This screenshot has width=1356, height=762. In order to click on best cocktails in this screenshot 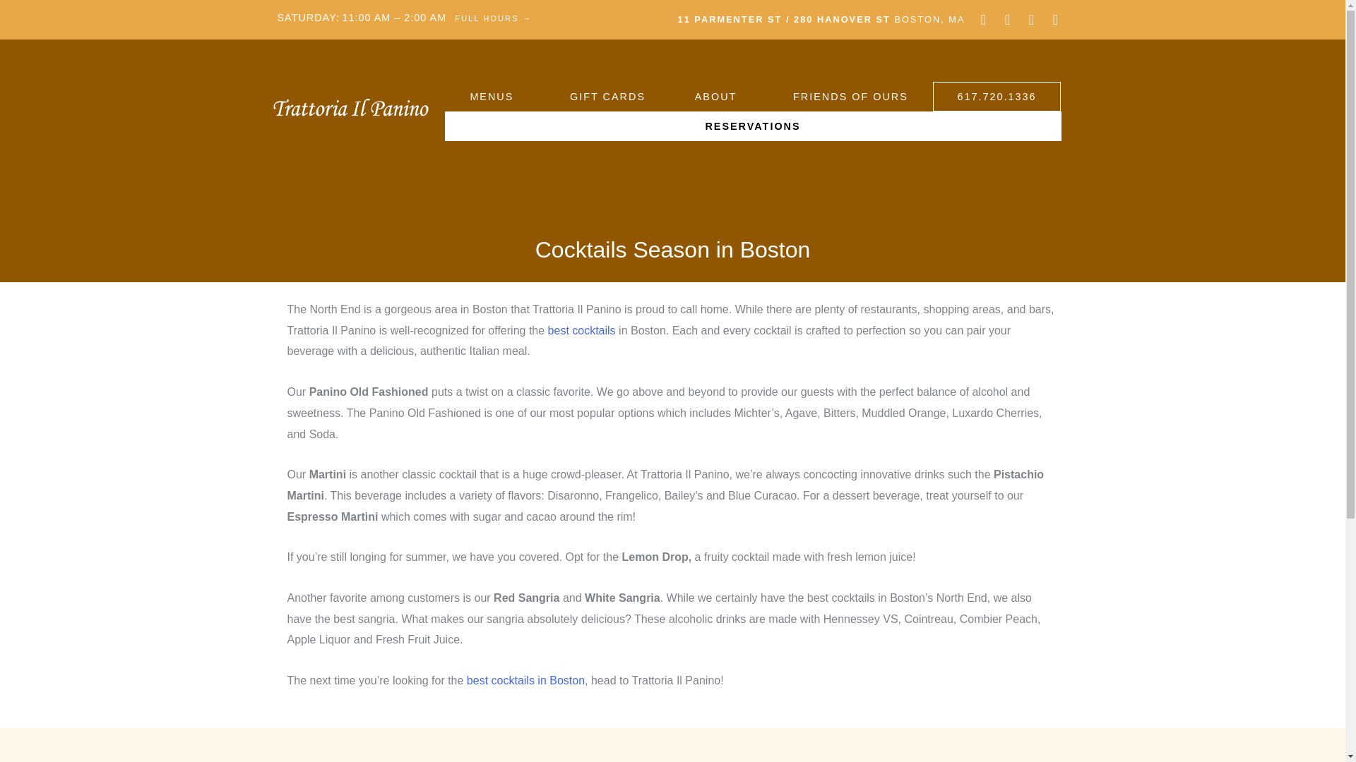, I will do `click(581, 330)`.